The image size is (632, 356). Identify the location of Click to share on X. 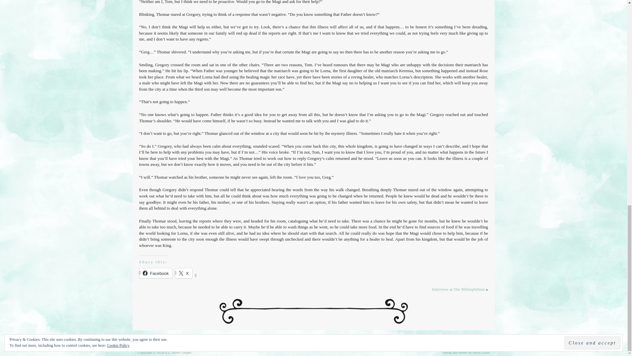
(184, 273).